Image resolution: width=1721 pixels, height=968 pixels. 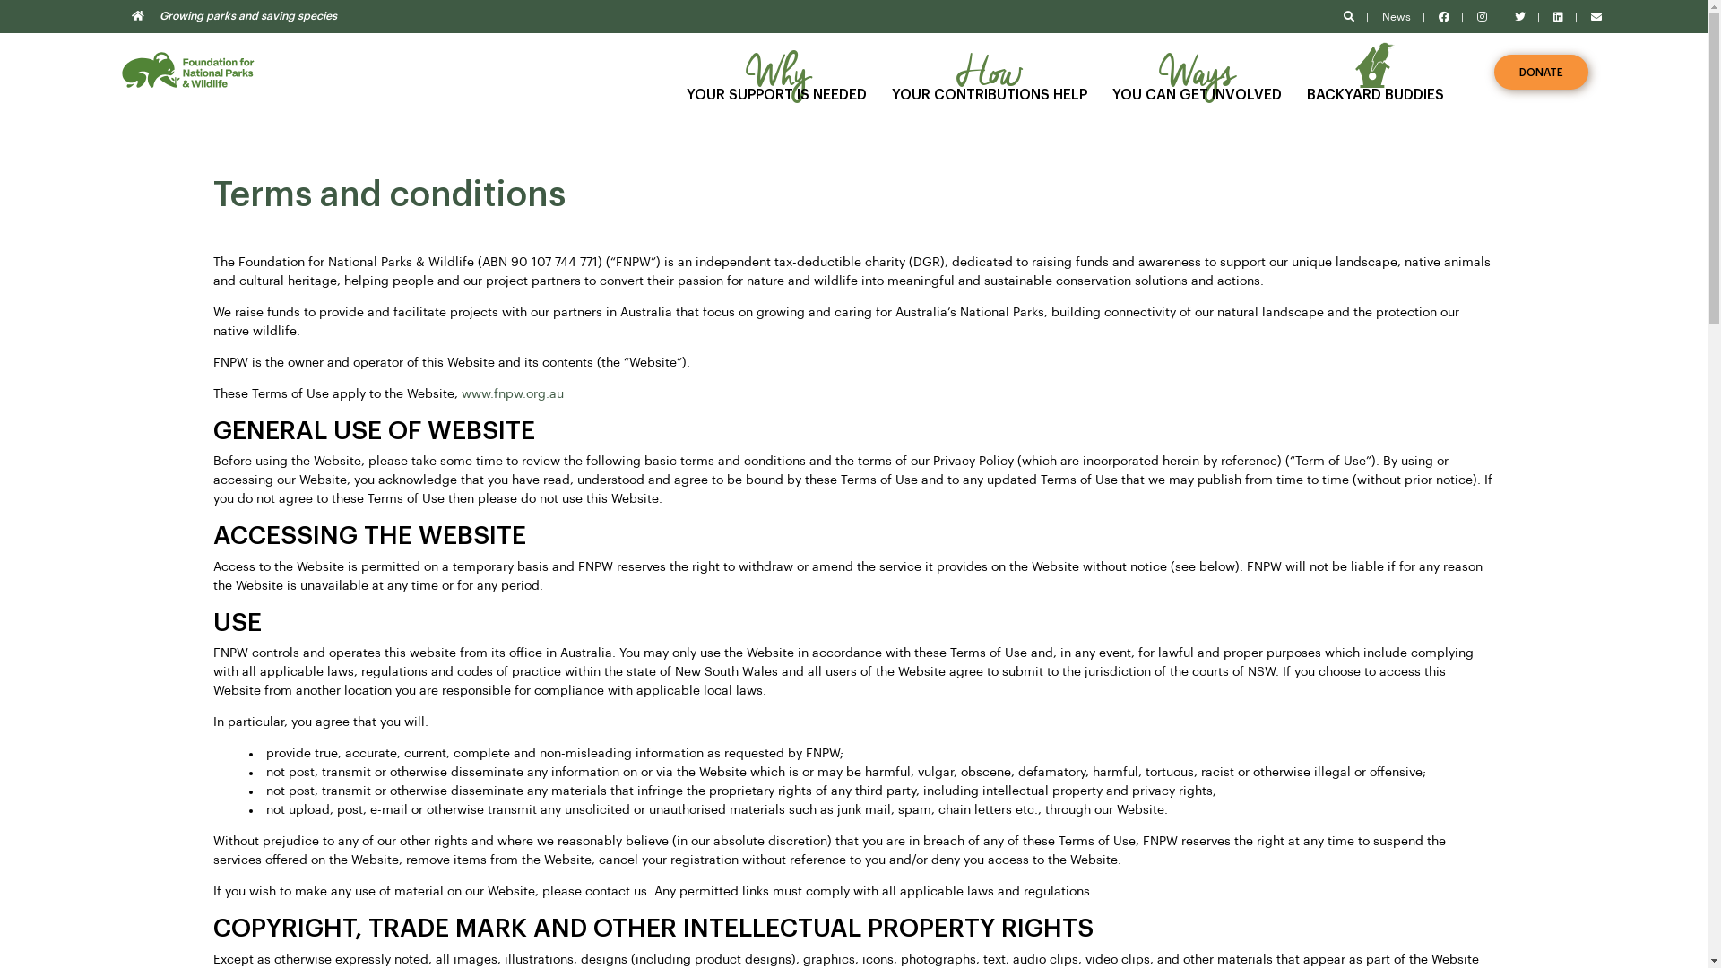 I want to click on How
YOUR CONTRIBUTIONS HELP, so click(x=990, y=73).